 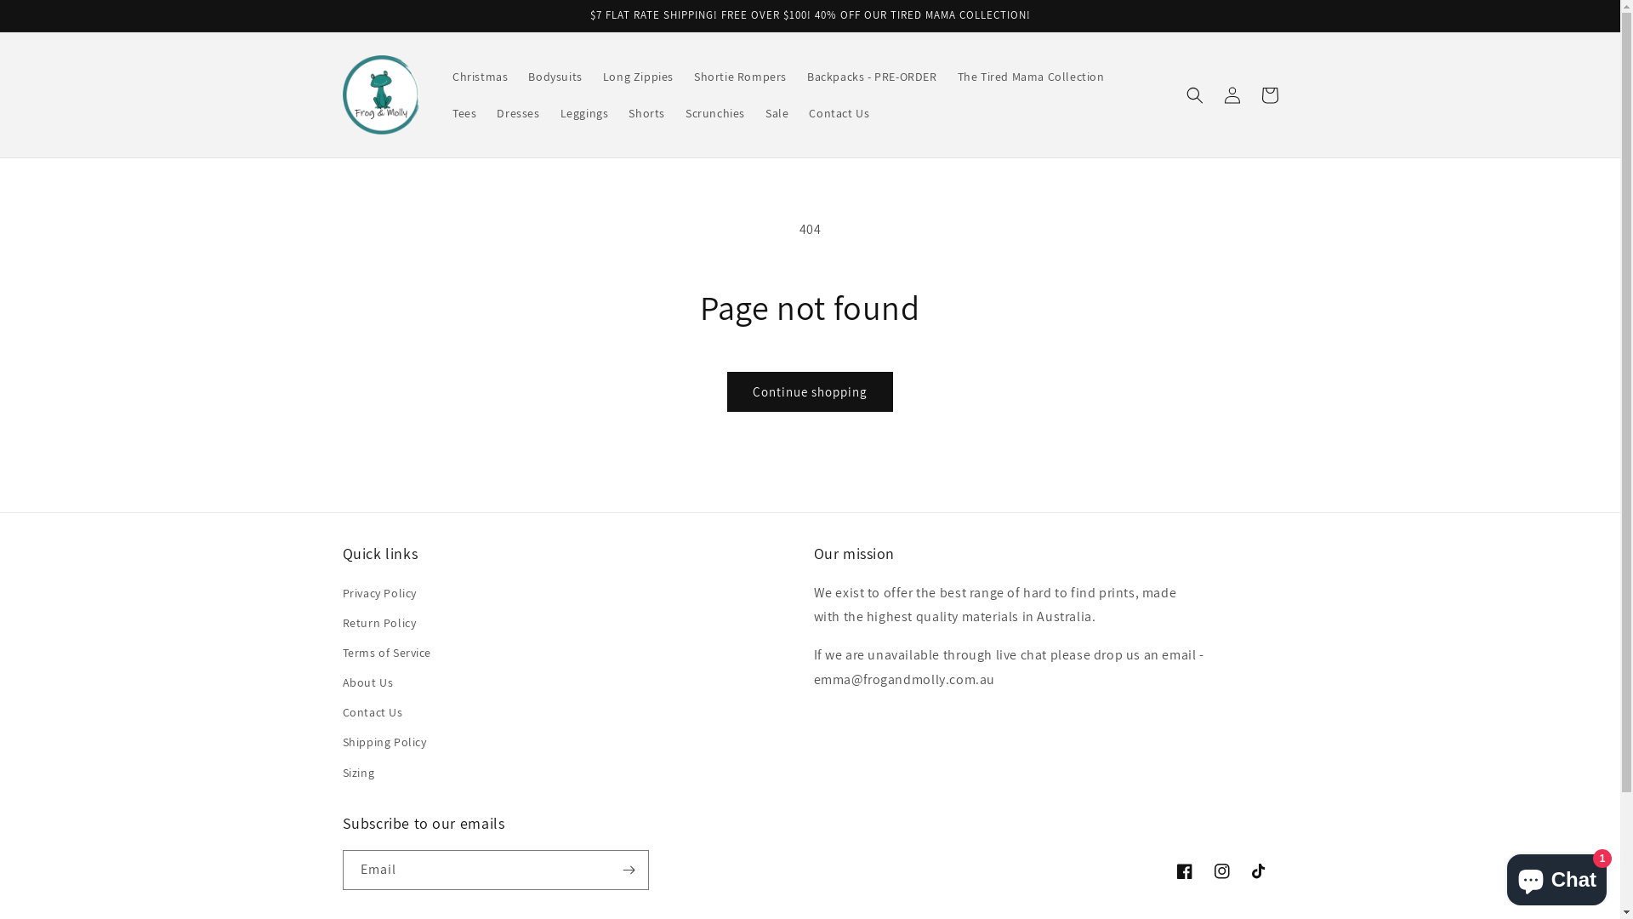 What do you see at coordinates (480, 77) in the screenshot?
I see `Christmas` at bounding box center [480, 77].